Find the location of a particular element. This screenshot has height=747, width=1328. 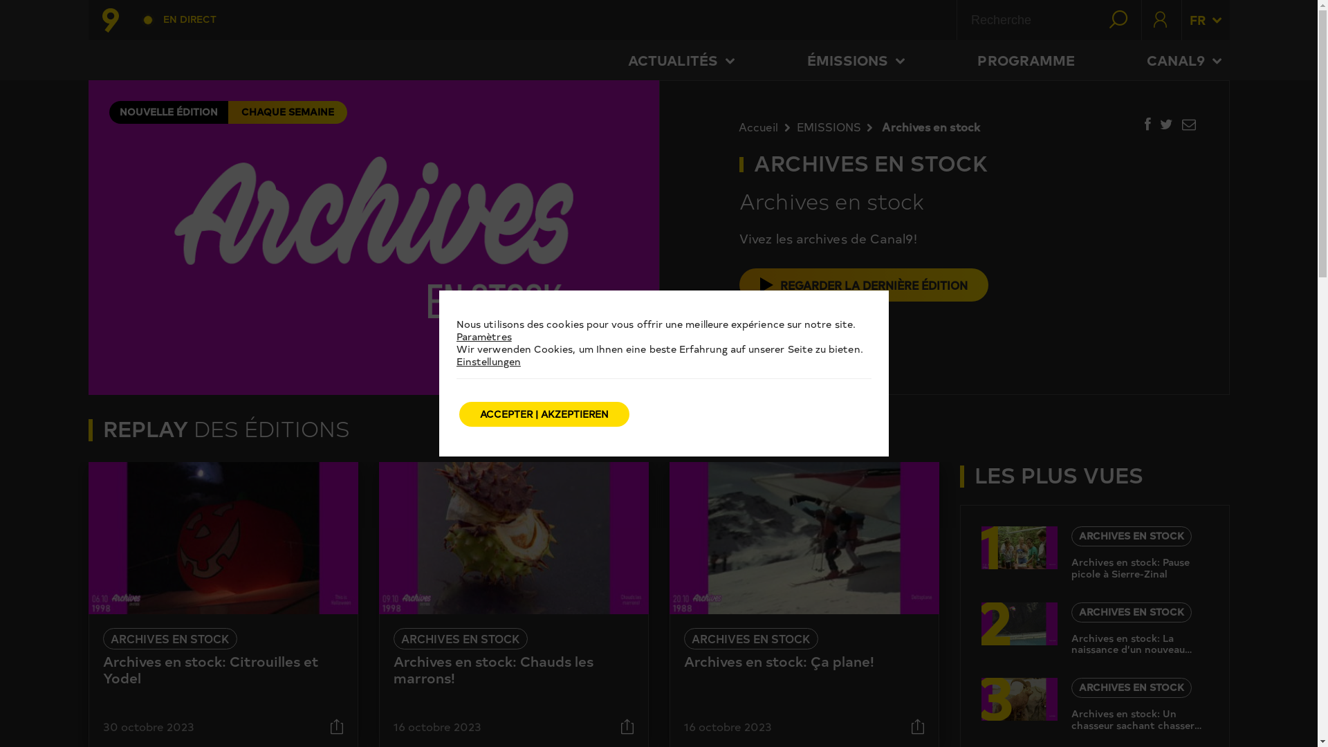

Accueil is located at coordinates (768, 127).